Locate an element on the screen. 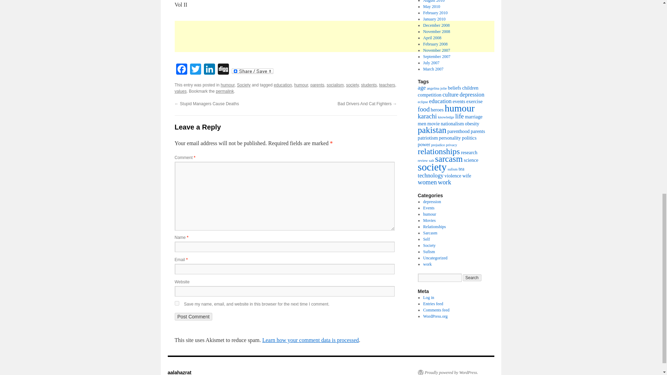 The height and width of the screenshot is (375, 667). Society is located at coordinates (244, 85).